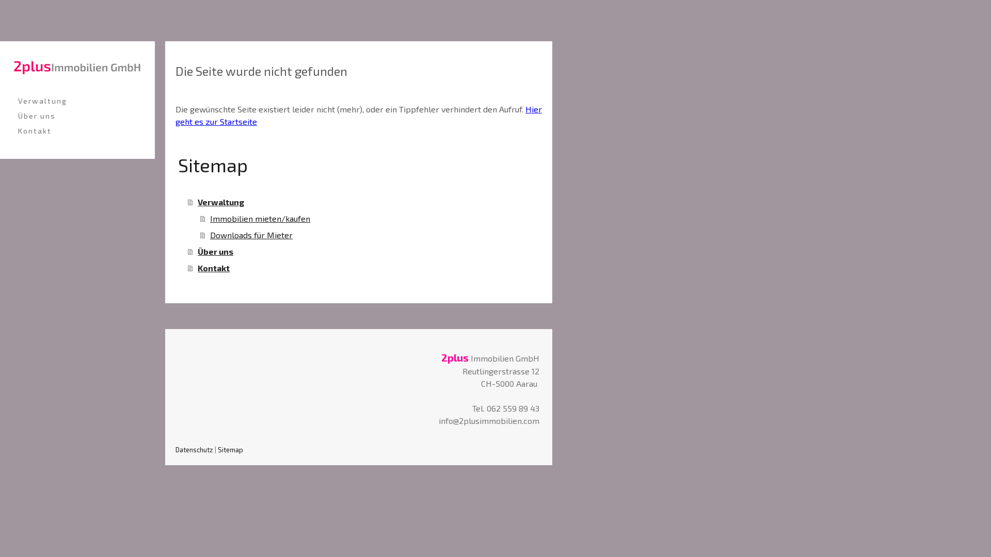  What do you see at coordinates (371, 219) in the screenshot?
I see `Immobilien mieten/kaufen` at bounding box center [371, 219].